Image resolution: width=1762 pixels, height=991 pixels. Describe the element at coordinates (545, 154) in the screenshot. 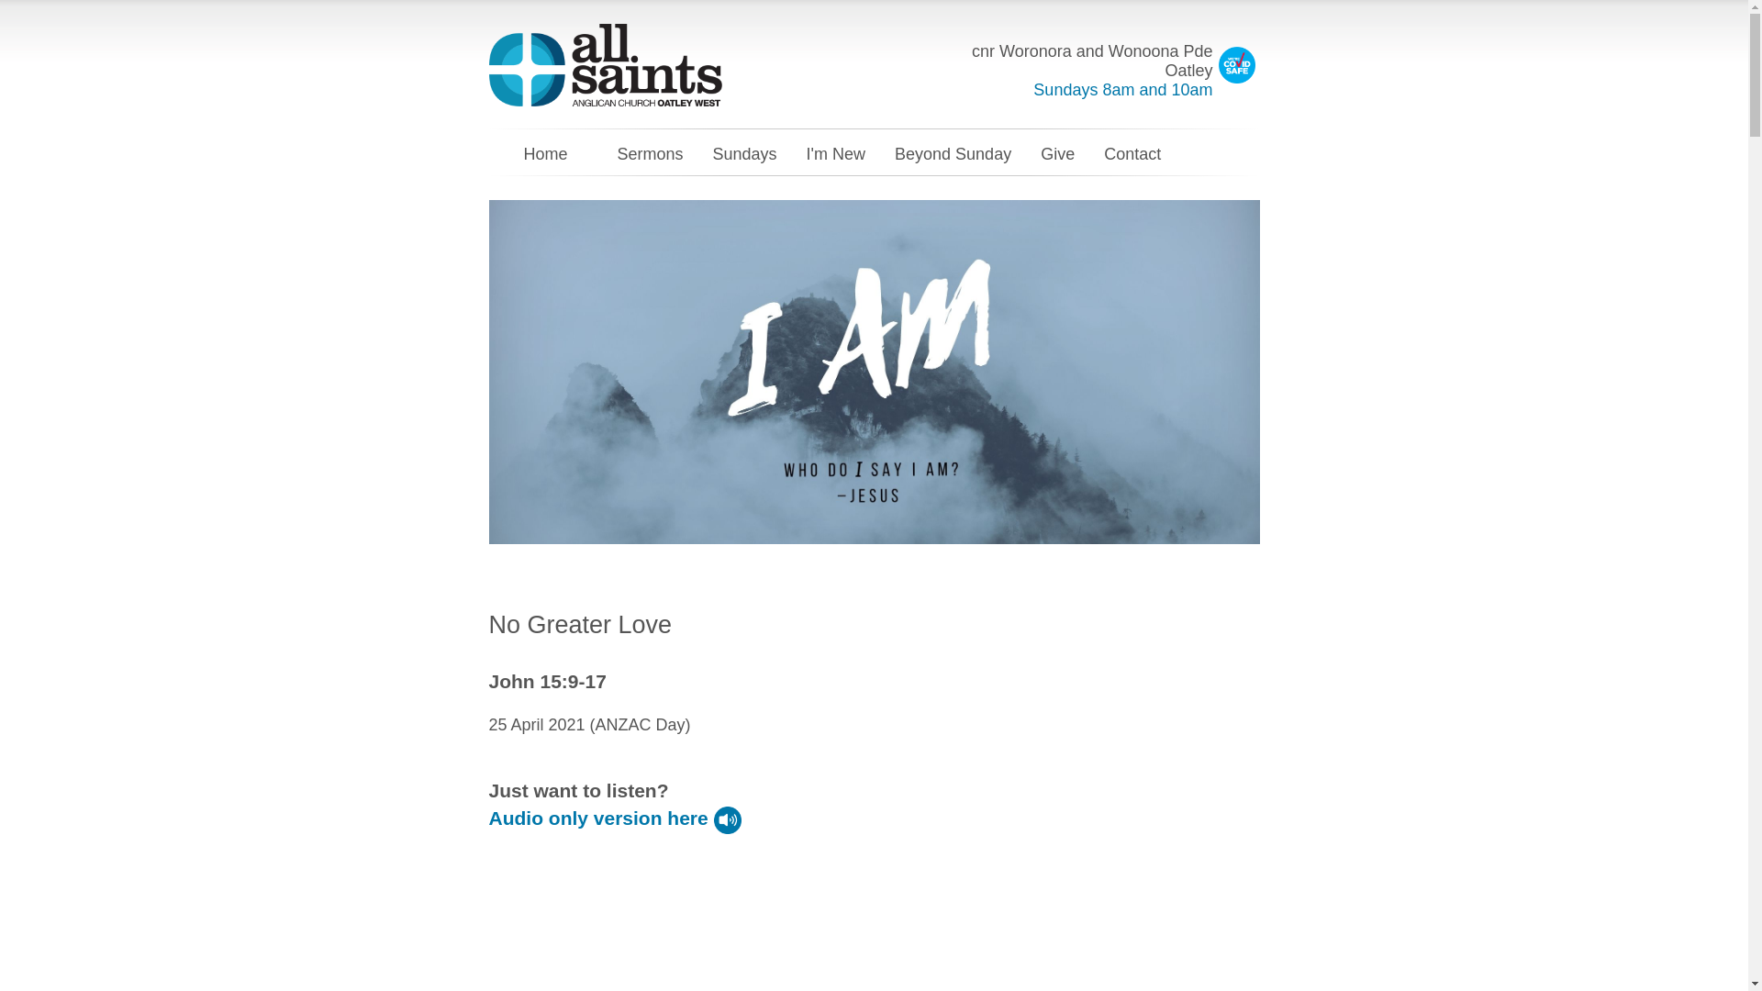

I see `Home` at that location.